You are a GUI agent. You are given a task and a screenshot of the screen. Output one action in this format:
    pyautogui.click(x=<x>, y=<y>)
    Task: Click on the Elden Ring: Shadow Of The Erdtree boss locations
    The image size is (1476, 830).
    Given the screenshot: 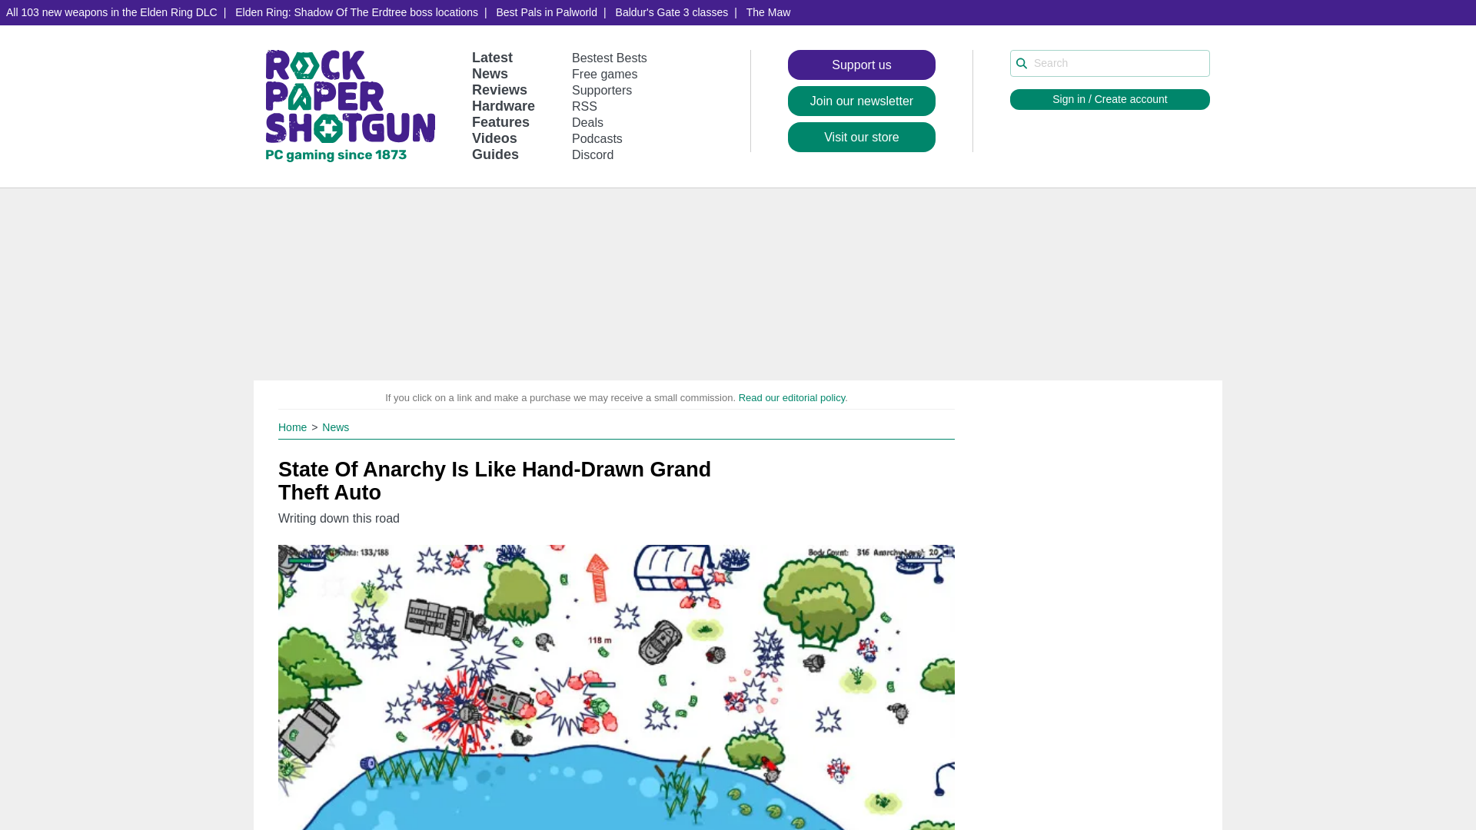 What is the action you would take?
    pyautogui.click(x=356, y=12)
    